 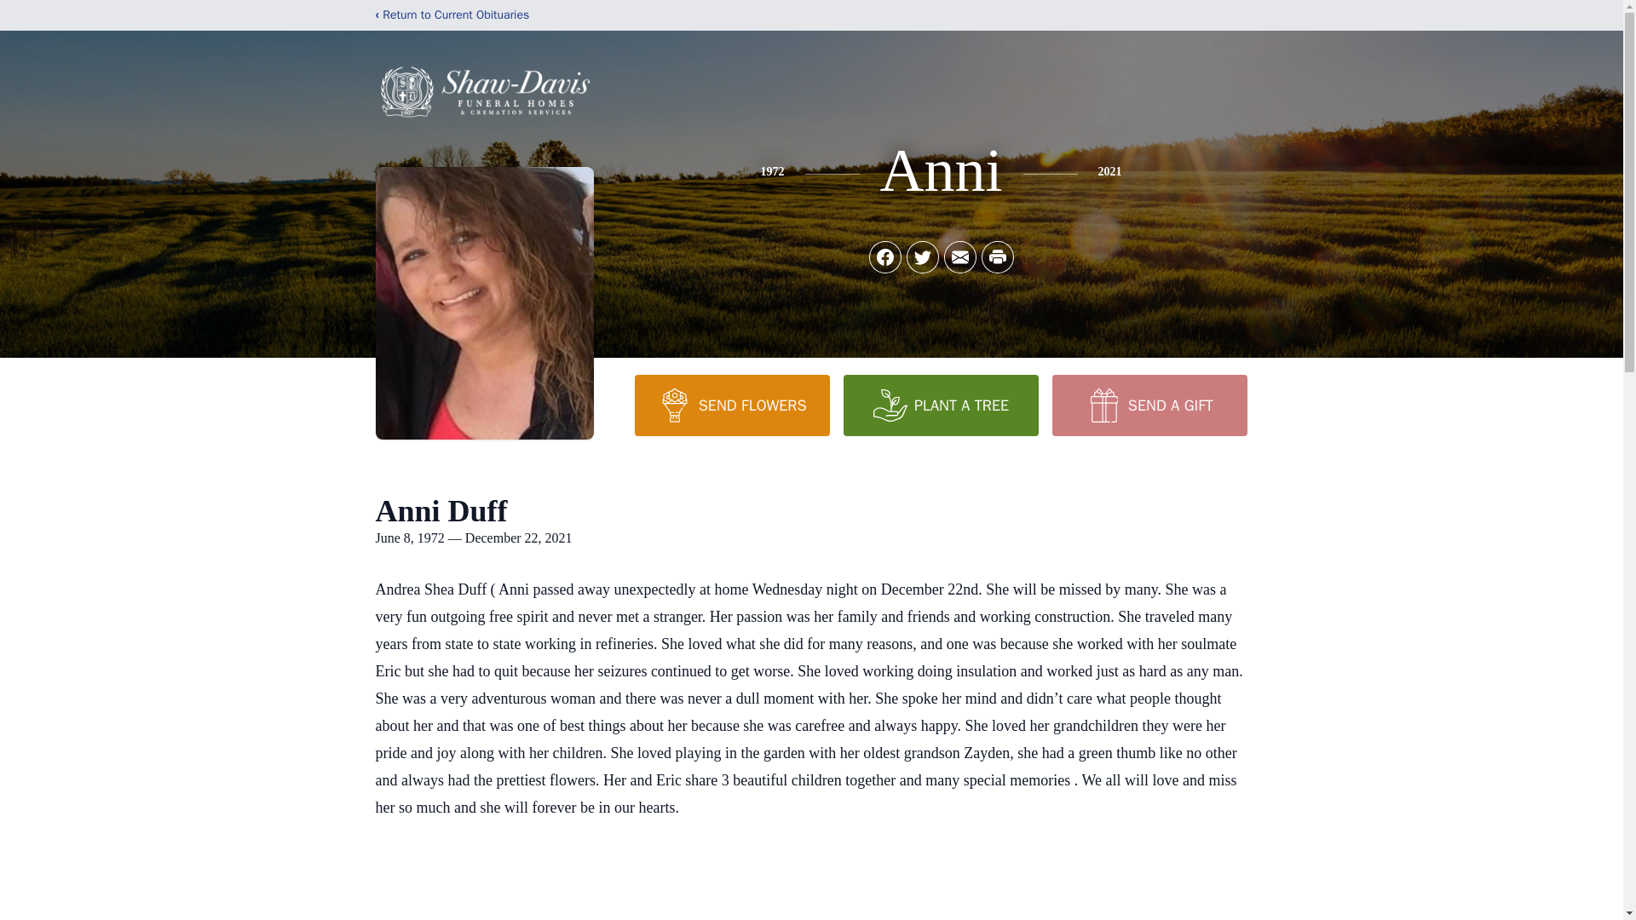 I want to click on SEND A GIFT, so click(x=1149, y=405).